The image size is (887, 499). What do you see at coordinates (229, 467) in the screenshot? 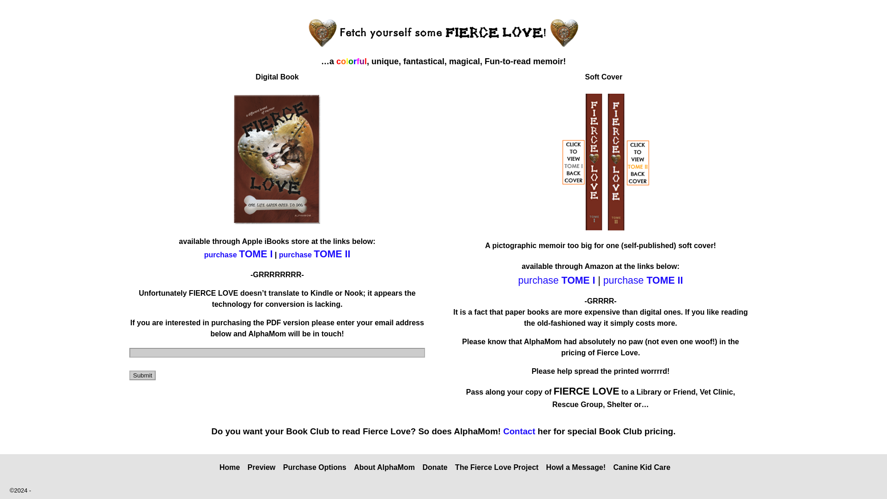
I see `Home` at bounding box center [229, 467].